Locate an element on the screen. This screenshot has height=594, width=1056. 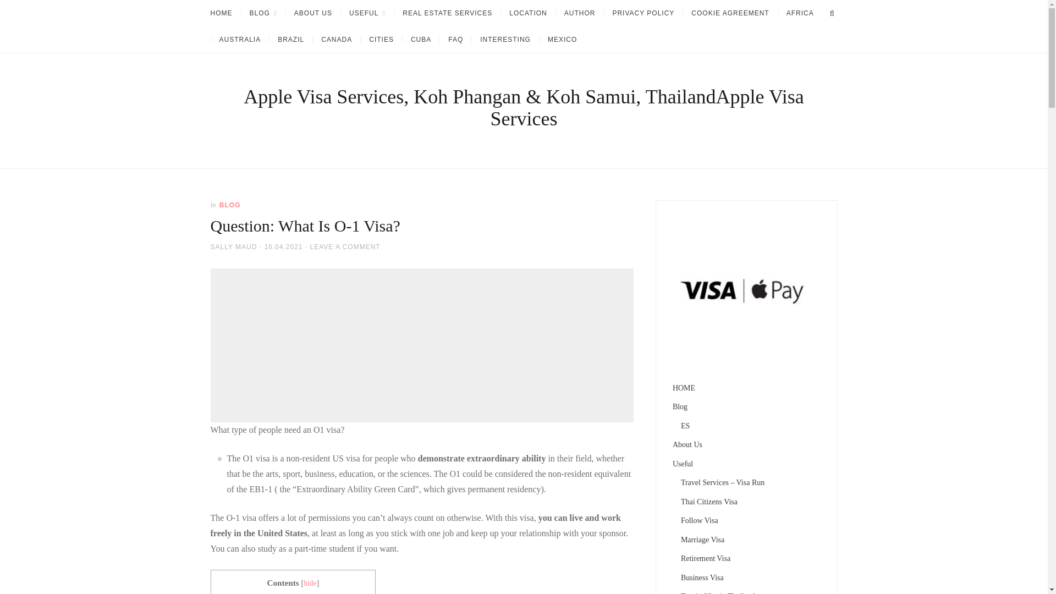
USEFUL is located at coordinates (367, 13).